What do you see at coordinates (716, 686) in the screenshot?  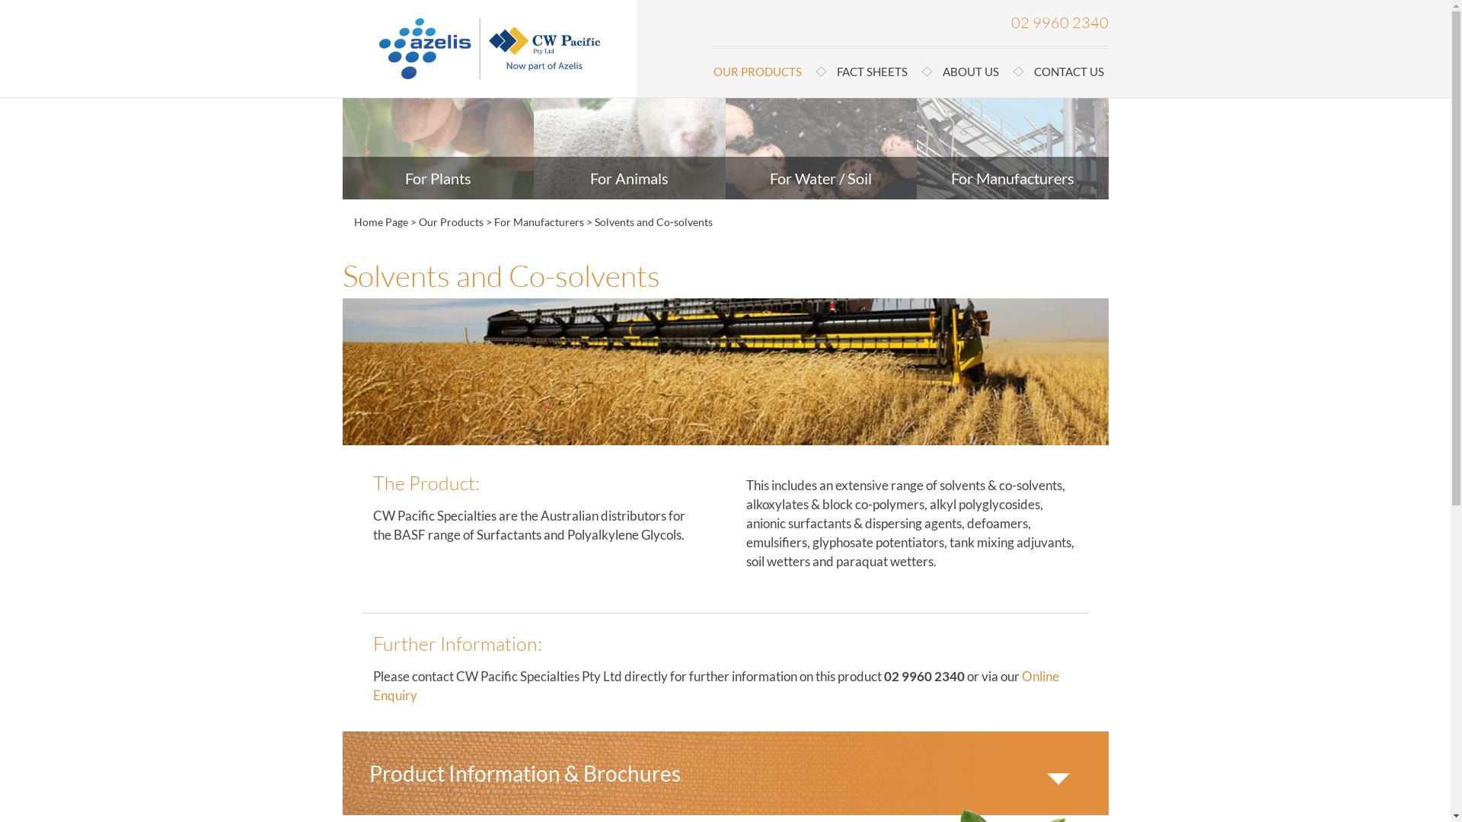 I see `Online Enquiry` at bounding box center [716, 686].